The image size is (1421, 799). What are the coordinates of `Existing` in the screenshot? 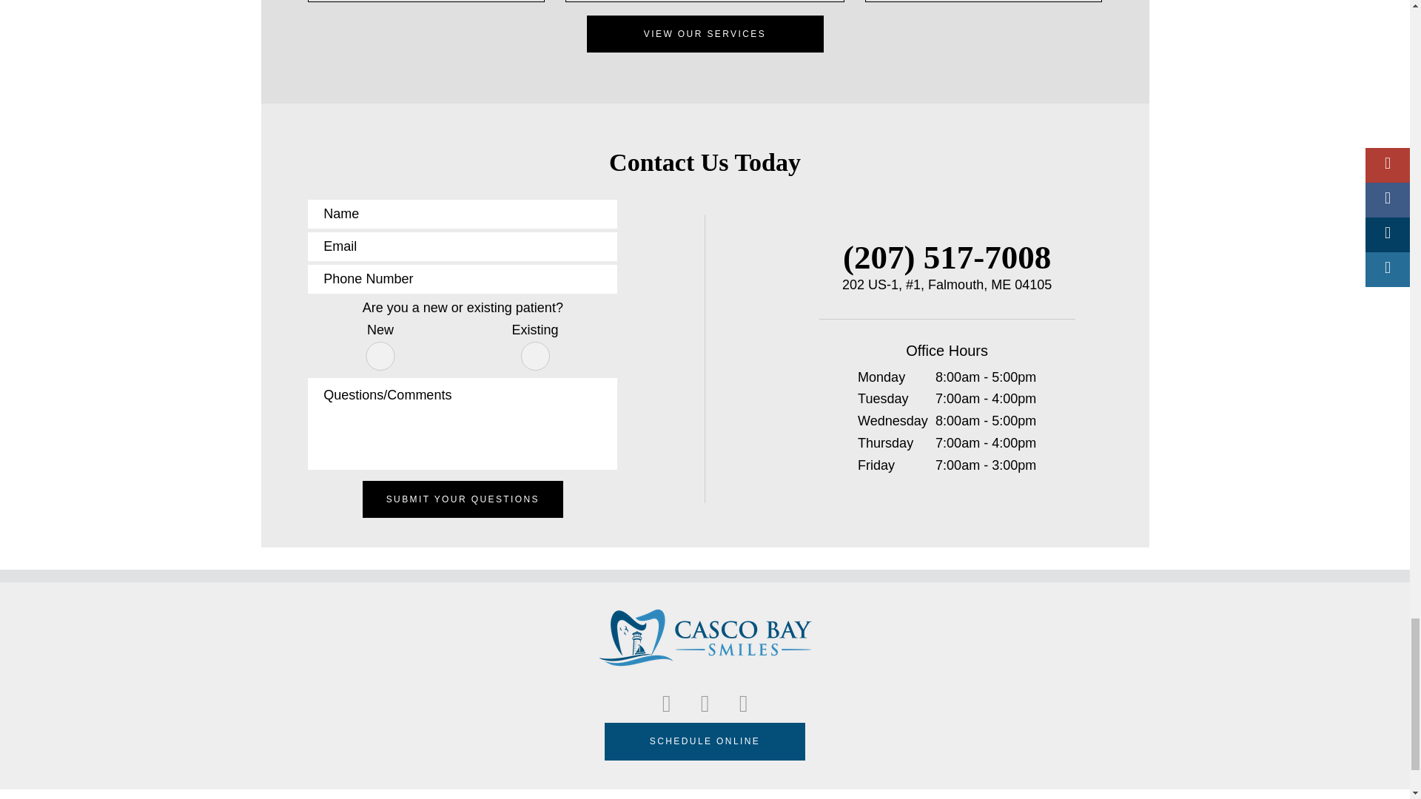 It's located at (536, 357).